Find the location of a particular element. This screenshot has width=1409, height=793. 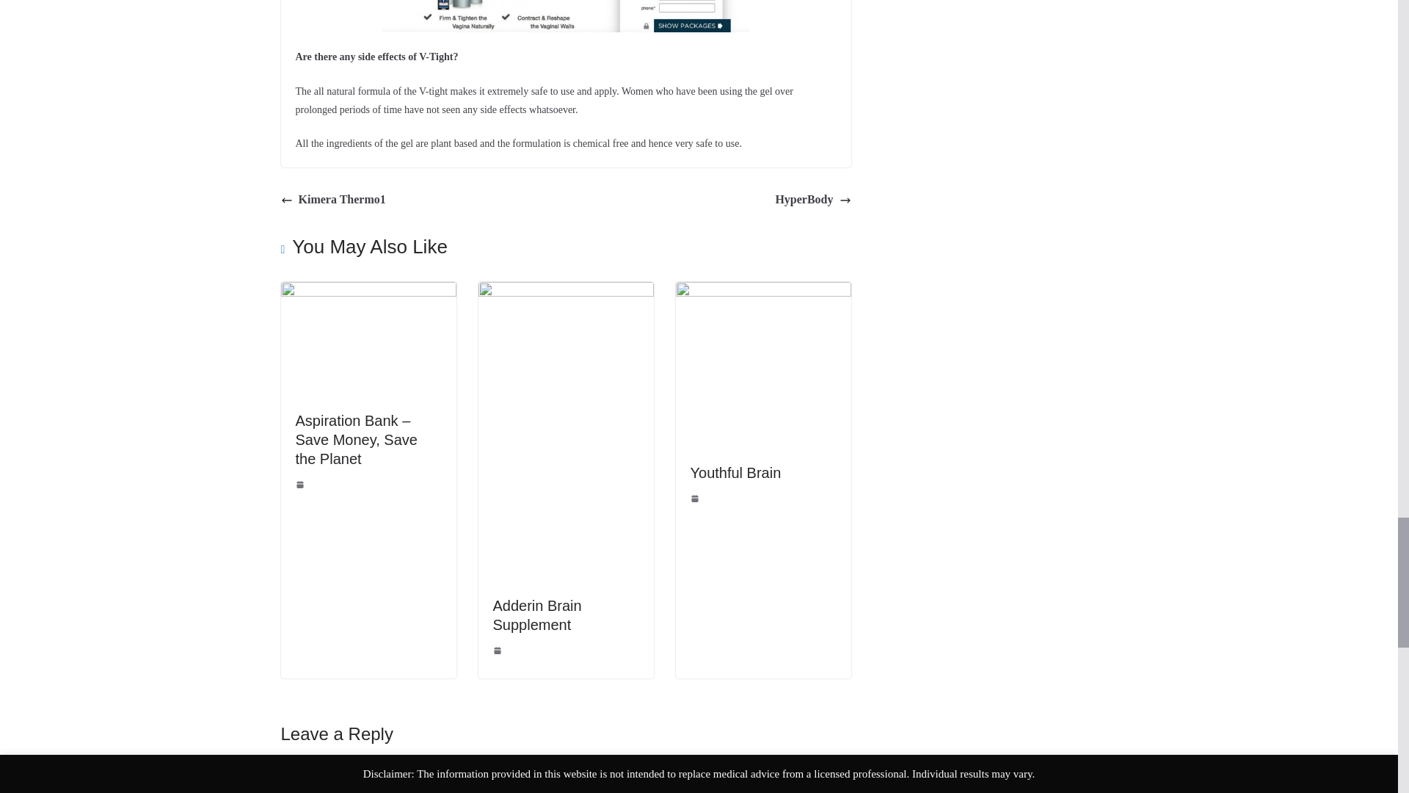

HyperBody is located at coordinates (813, 200).